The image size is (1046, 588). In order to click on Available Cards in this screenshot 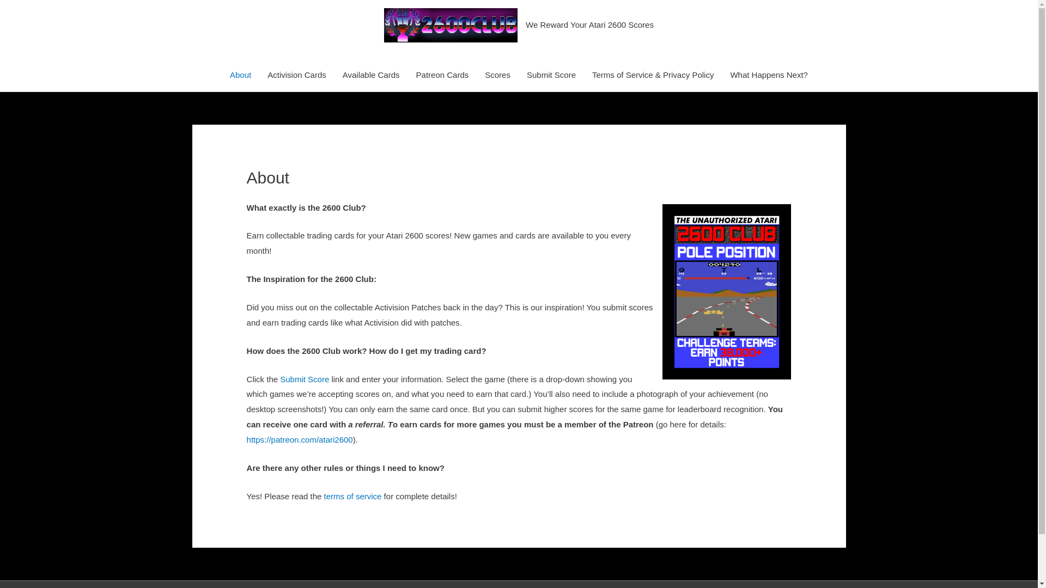, I will do `click(372, 75)`.